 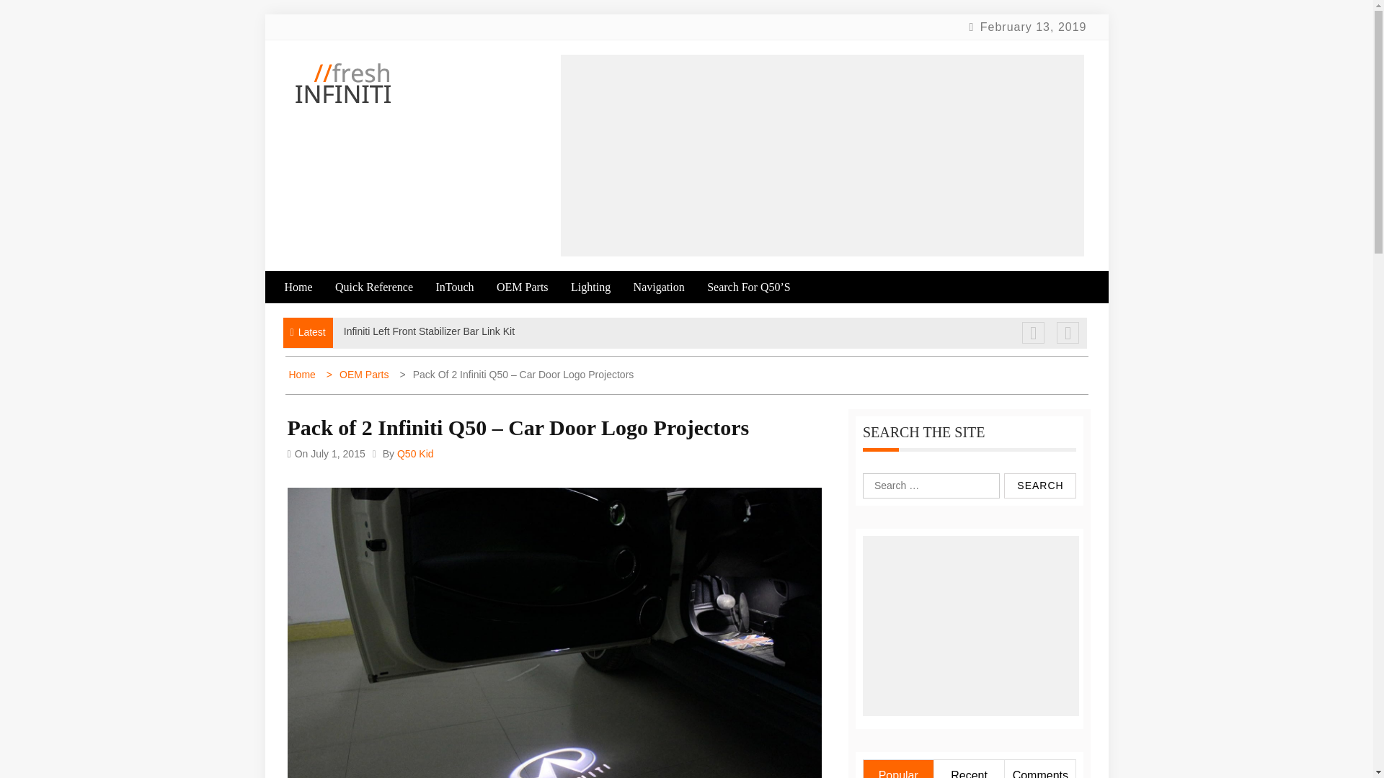 What do you see at coordinates (822, 156) in the screenshot?
I see `Advertisement` at bounding box center [822, 156].